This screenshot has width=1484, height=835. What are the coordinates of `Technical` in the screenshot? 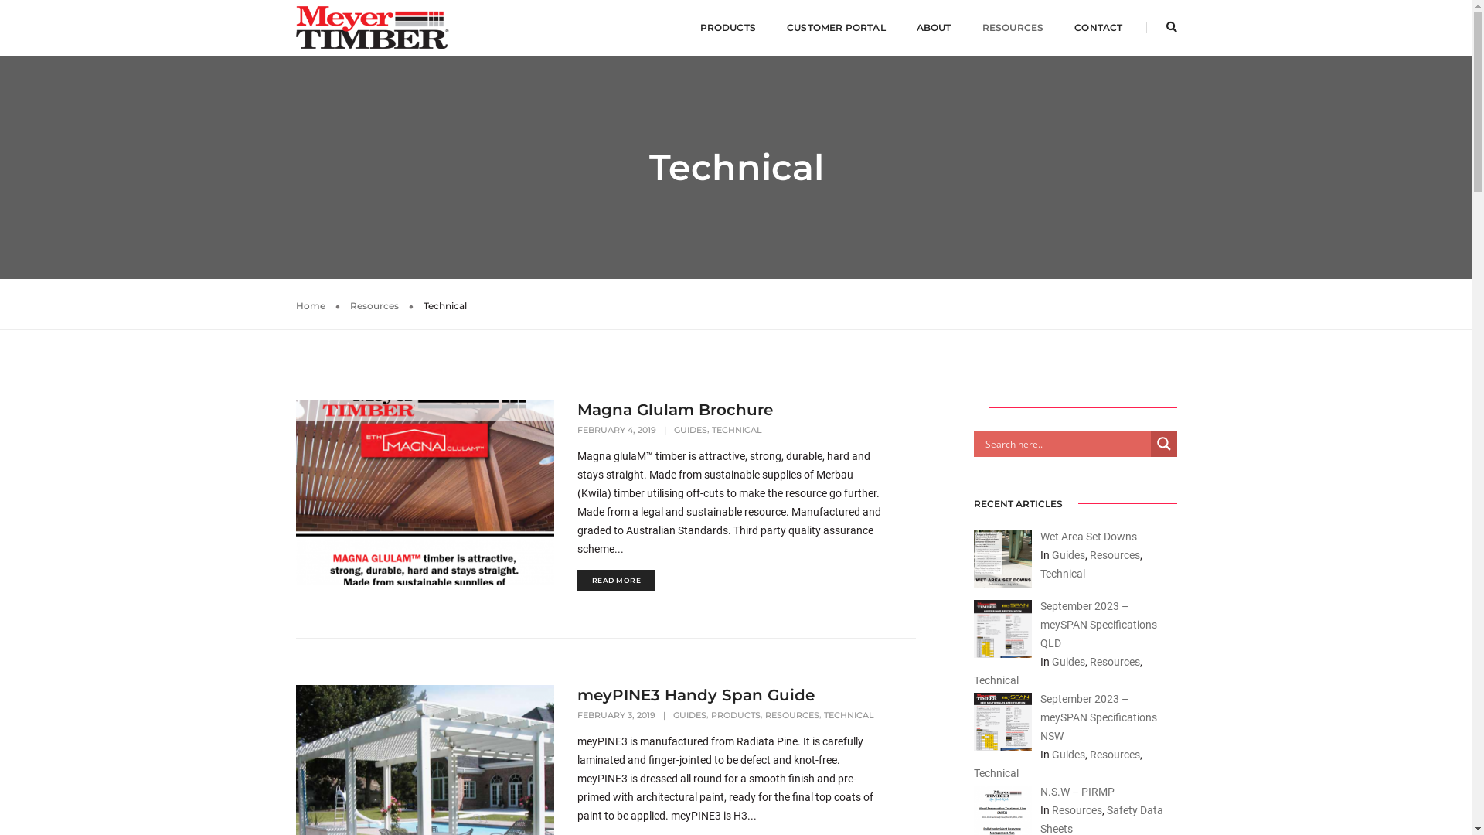 It's located at (996, 773).